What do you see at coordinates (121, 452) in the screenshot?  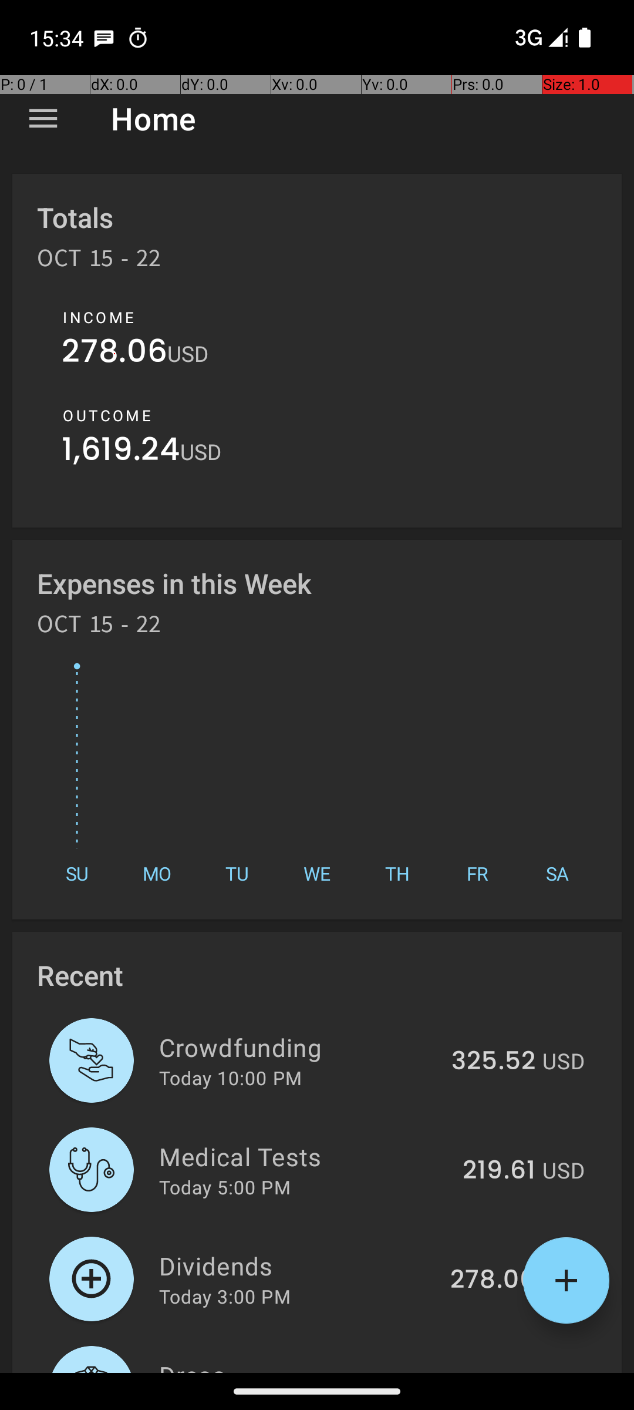 I see `1,619.24` at bounding box center [121, 452].